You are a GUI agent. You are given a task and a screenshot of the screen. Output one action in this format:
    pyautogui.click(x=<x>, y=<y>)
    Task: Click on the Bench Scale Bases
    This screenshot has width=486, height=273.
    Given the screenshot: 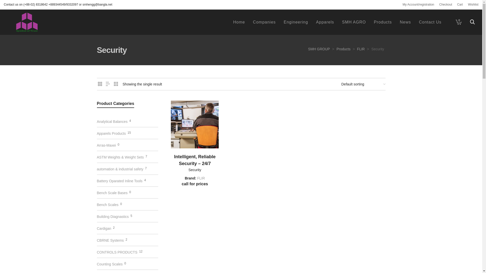 What is the action you would take?
    pyautogui.click(x=112, y=193)
    